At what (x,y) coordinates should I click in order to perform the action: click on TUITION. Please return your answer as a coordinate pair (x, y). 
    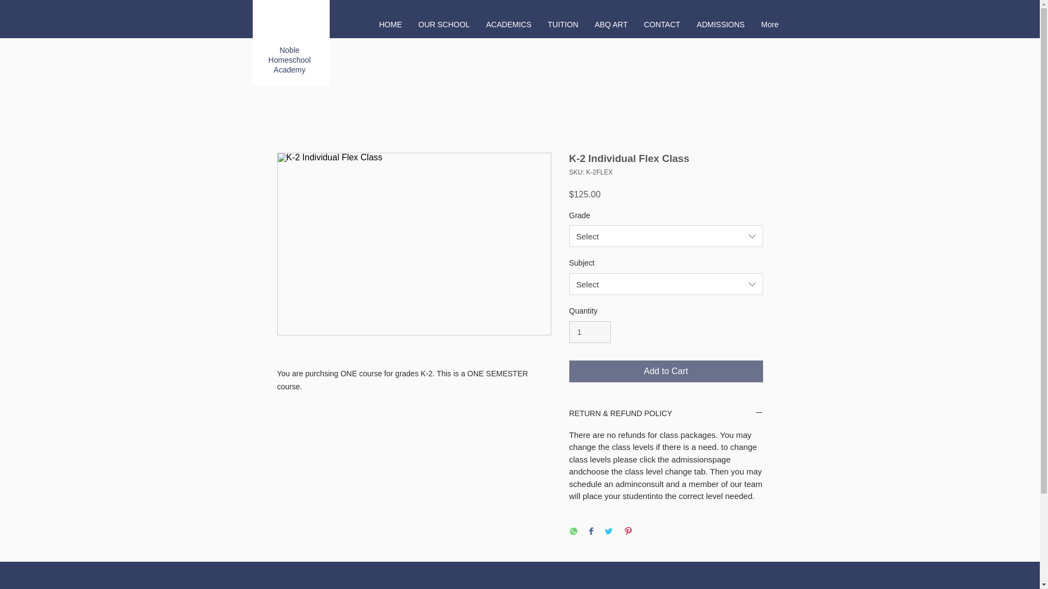
    Looking at the image, I should click on (562, 25).